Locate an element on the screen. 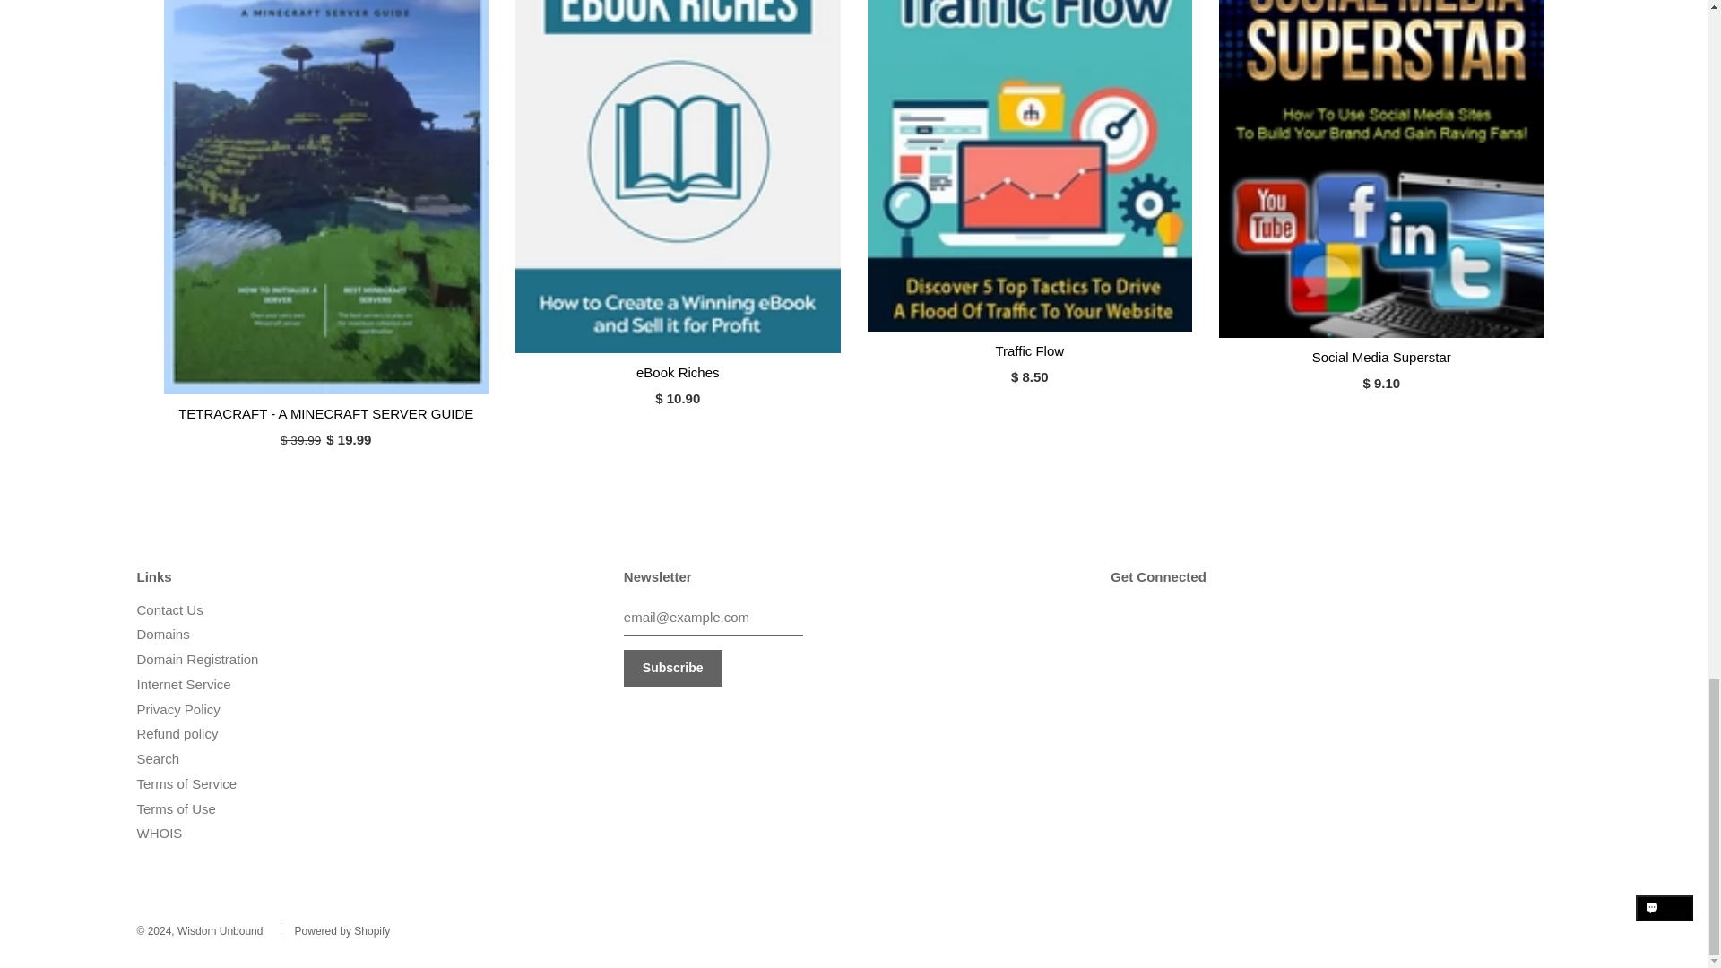 The height and width of the screenshot is (968, 1721). Privacy Policy is located at coordinates (177, 710).